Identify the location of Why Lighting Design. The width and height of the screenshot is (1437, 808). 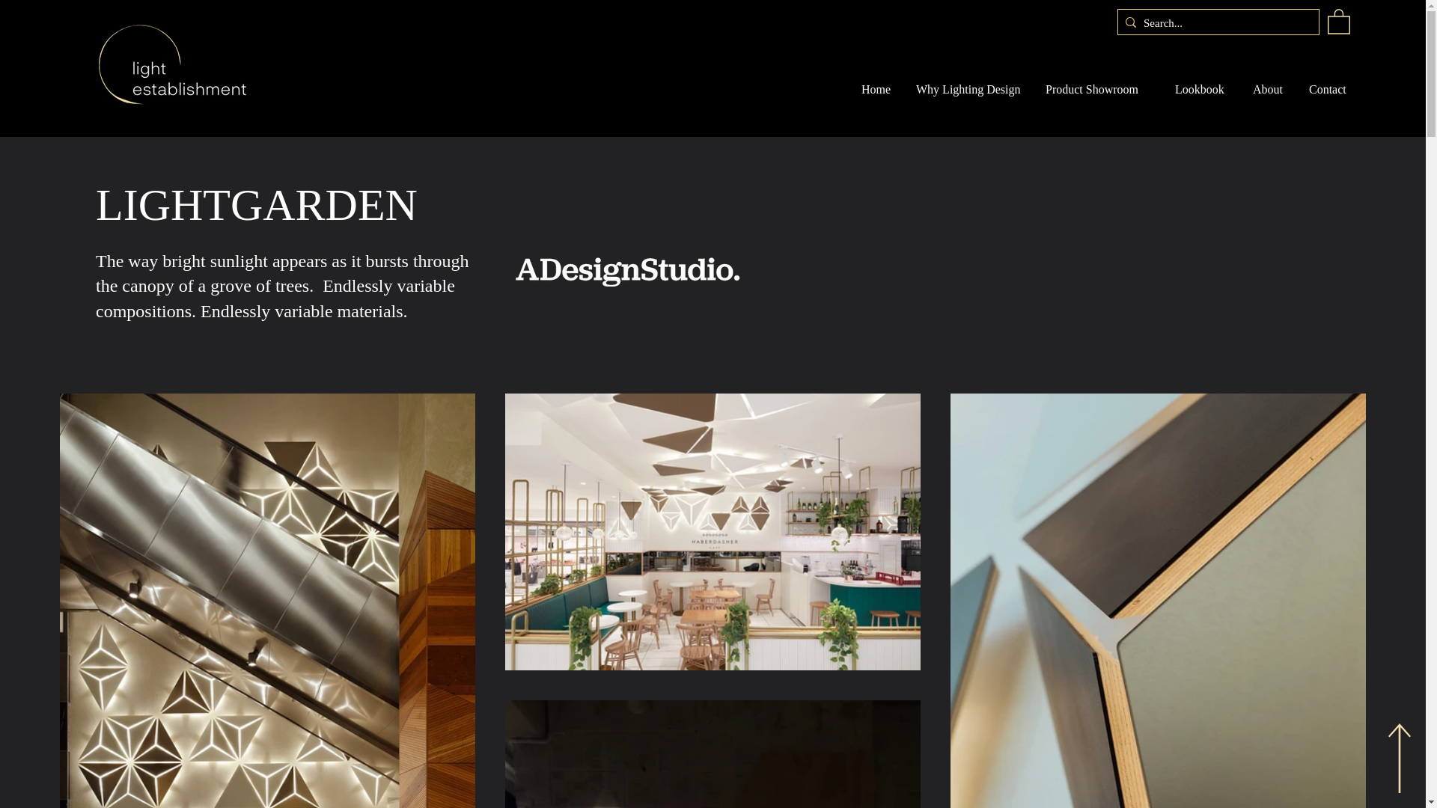
(970, 90).